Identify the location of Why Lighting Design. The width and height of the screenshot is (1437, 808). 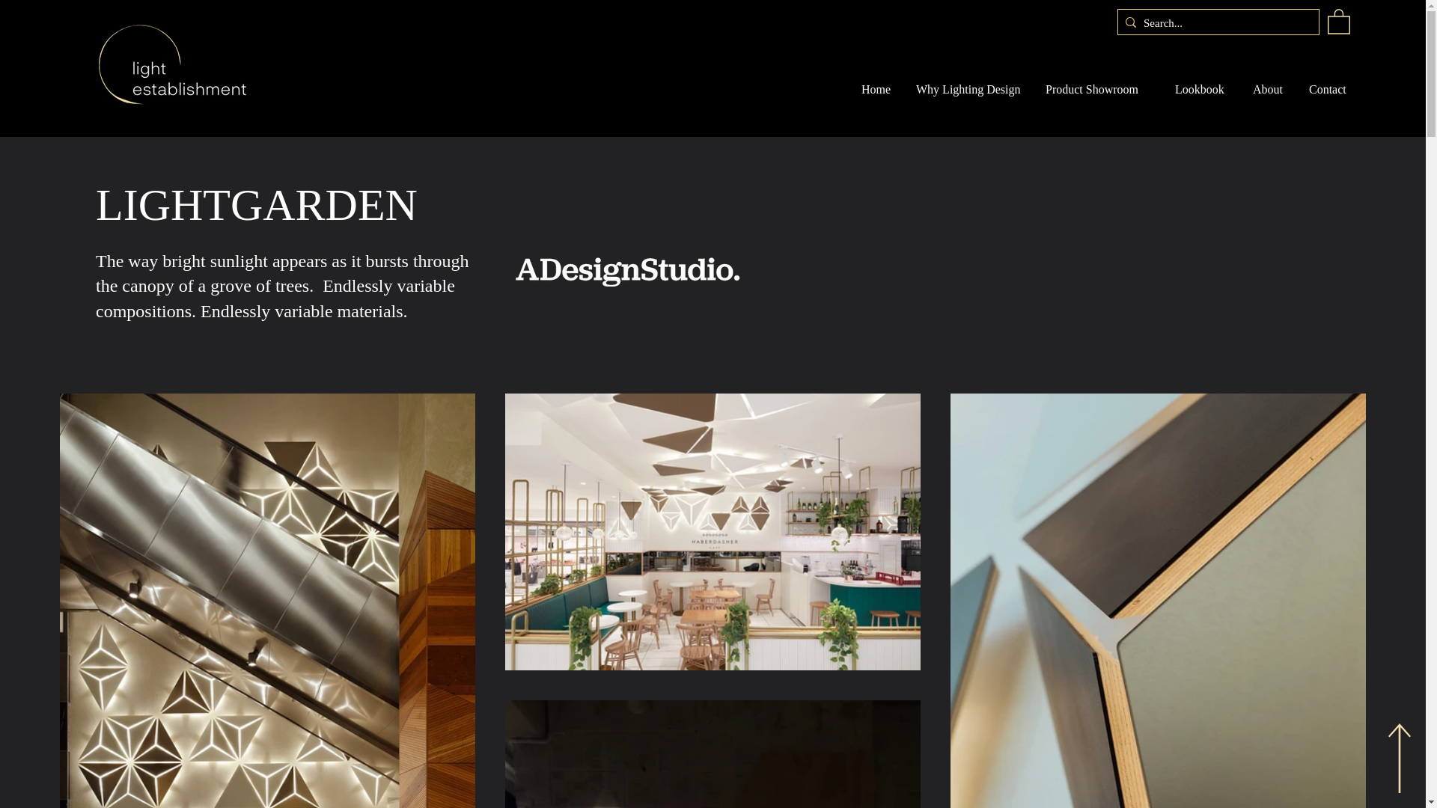
(970, 90).